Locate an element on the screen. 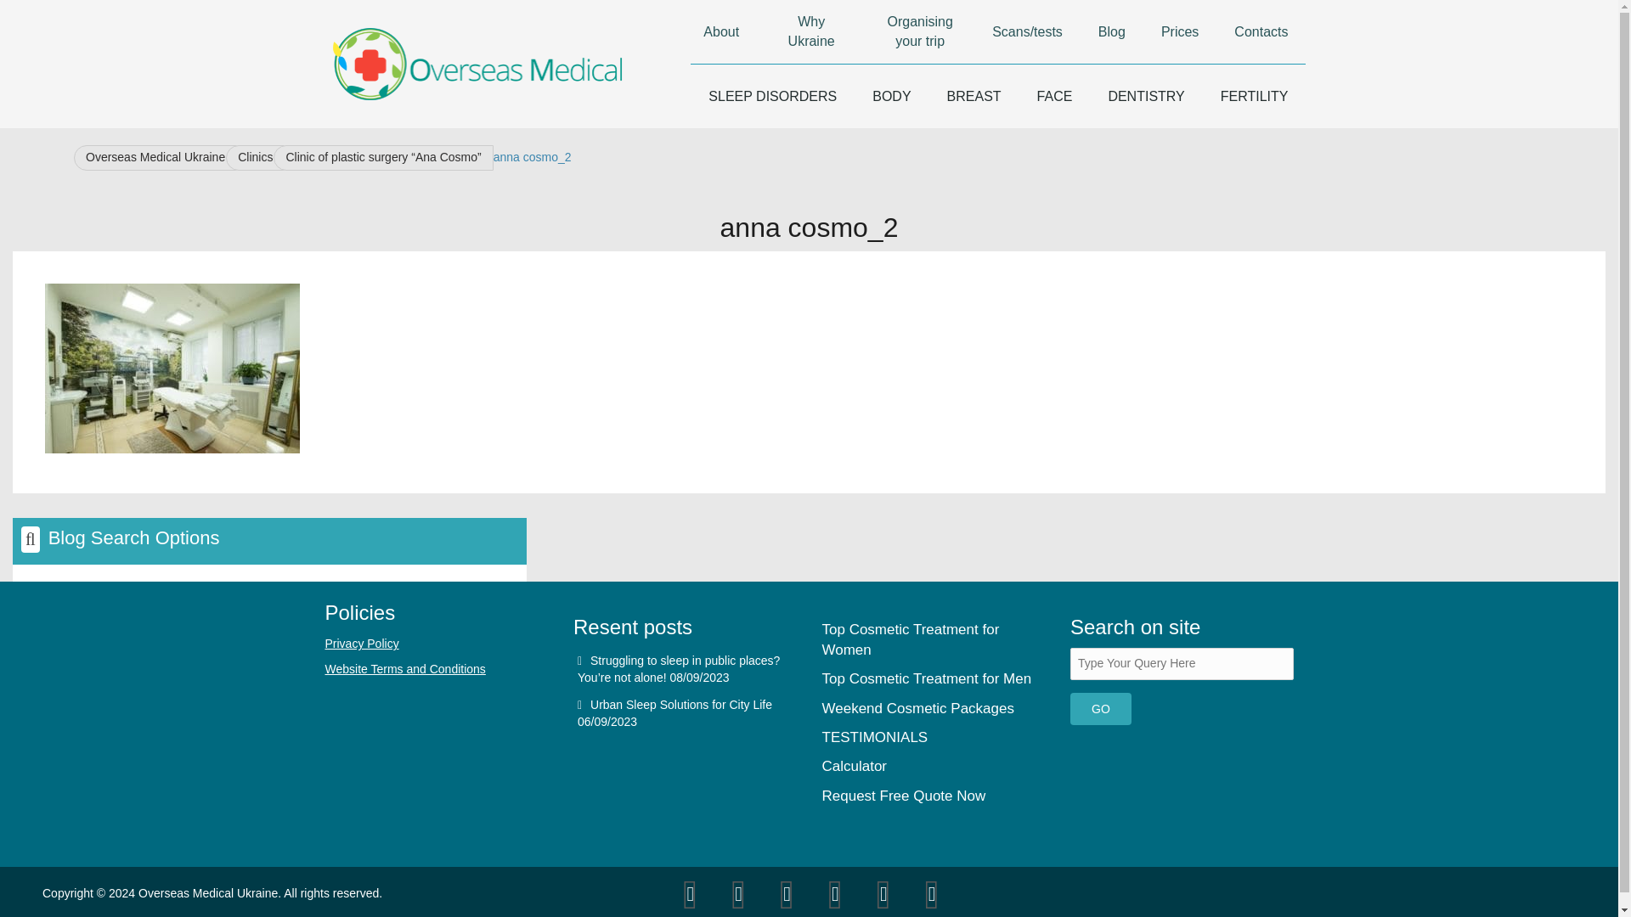 The image size is (1631, 917). Youtube is located at coordinates (834, 895).